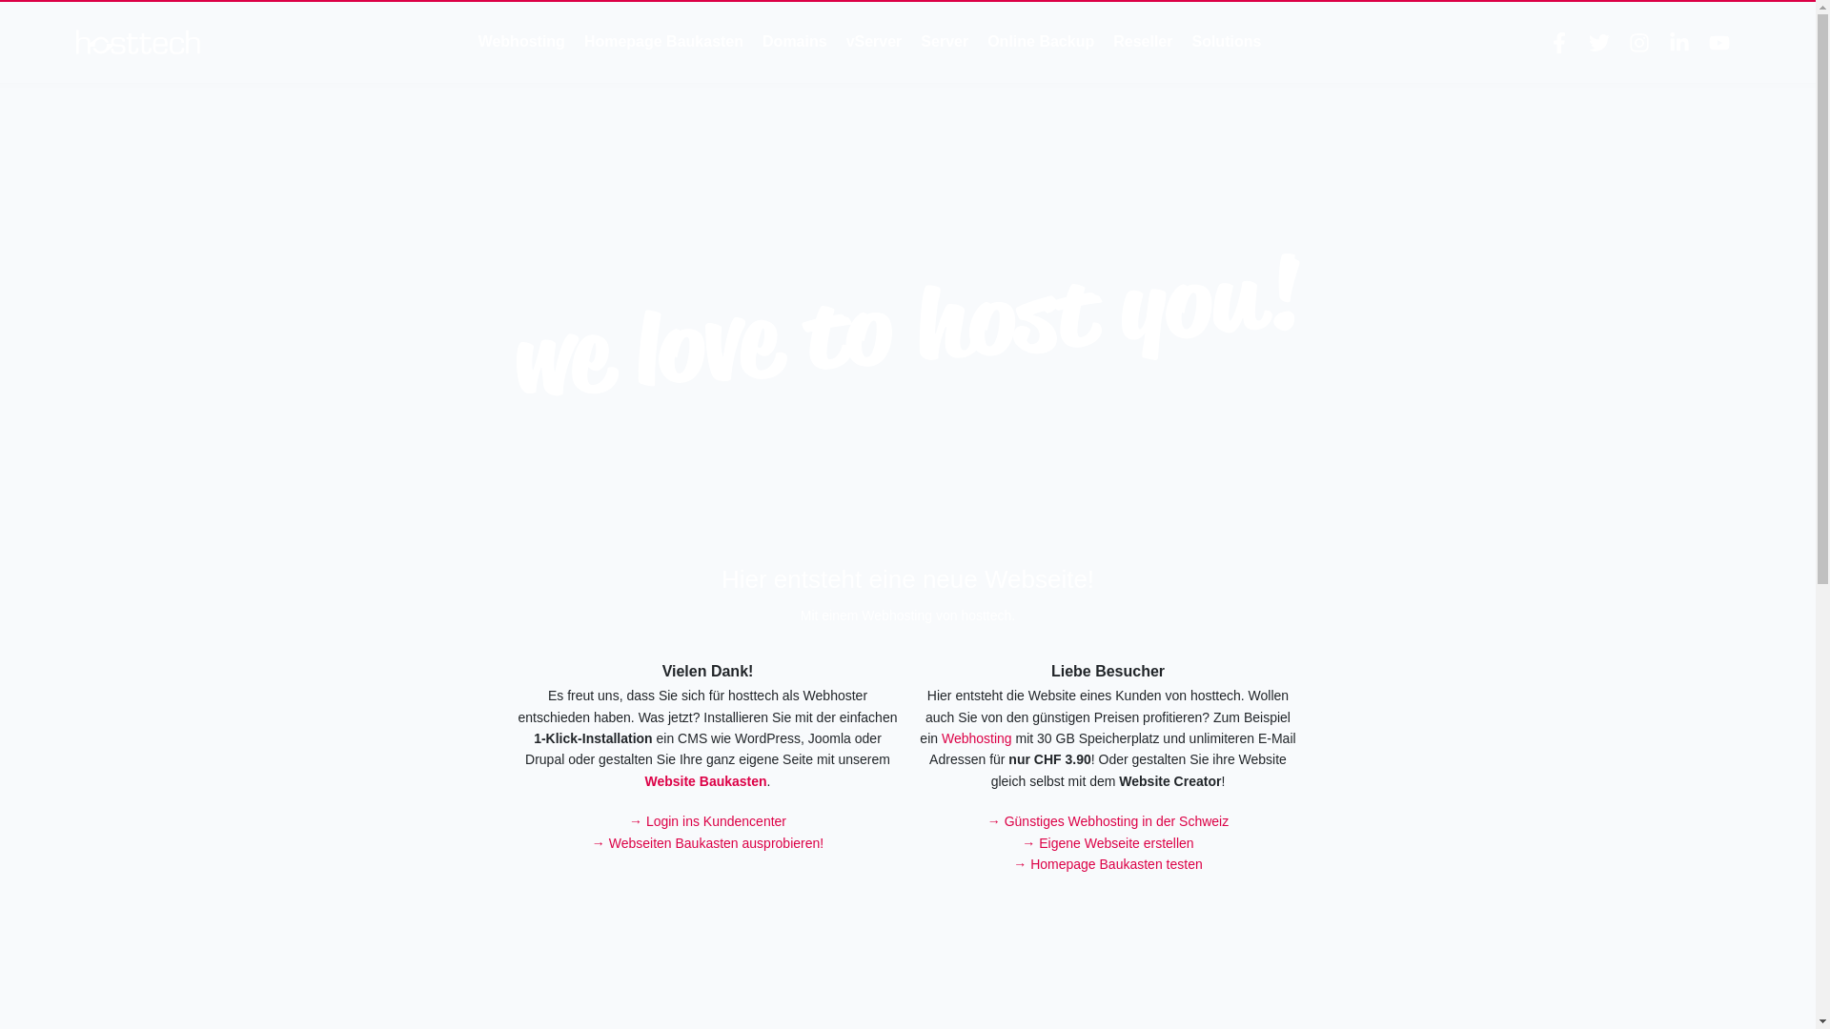  What do you see at coordinates (1226, 42) in the screenshot?
I see `Solutions` at bounding box center [1226, 42].